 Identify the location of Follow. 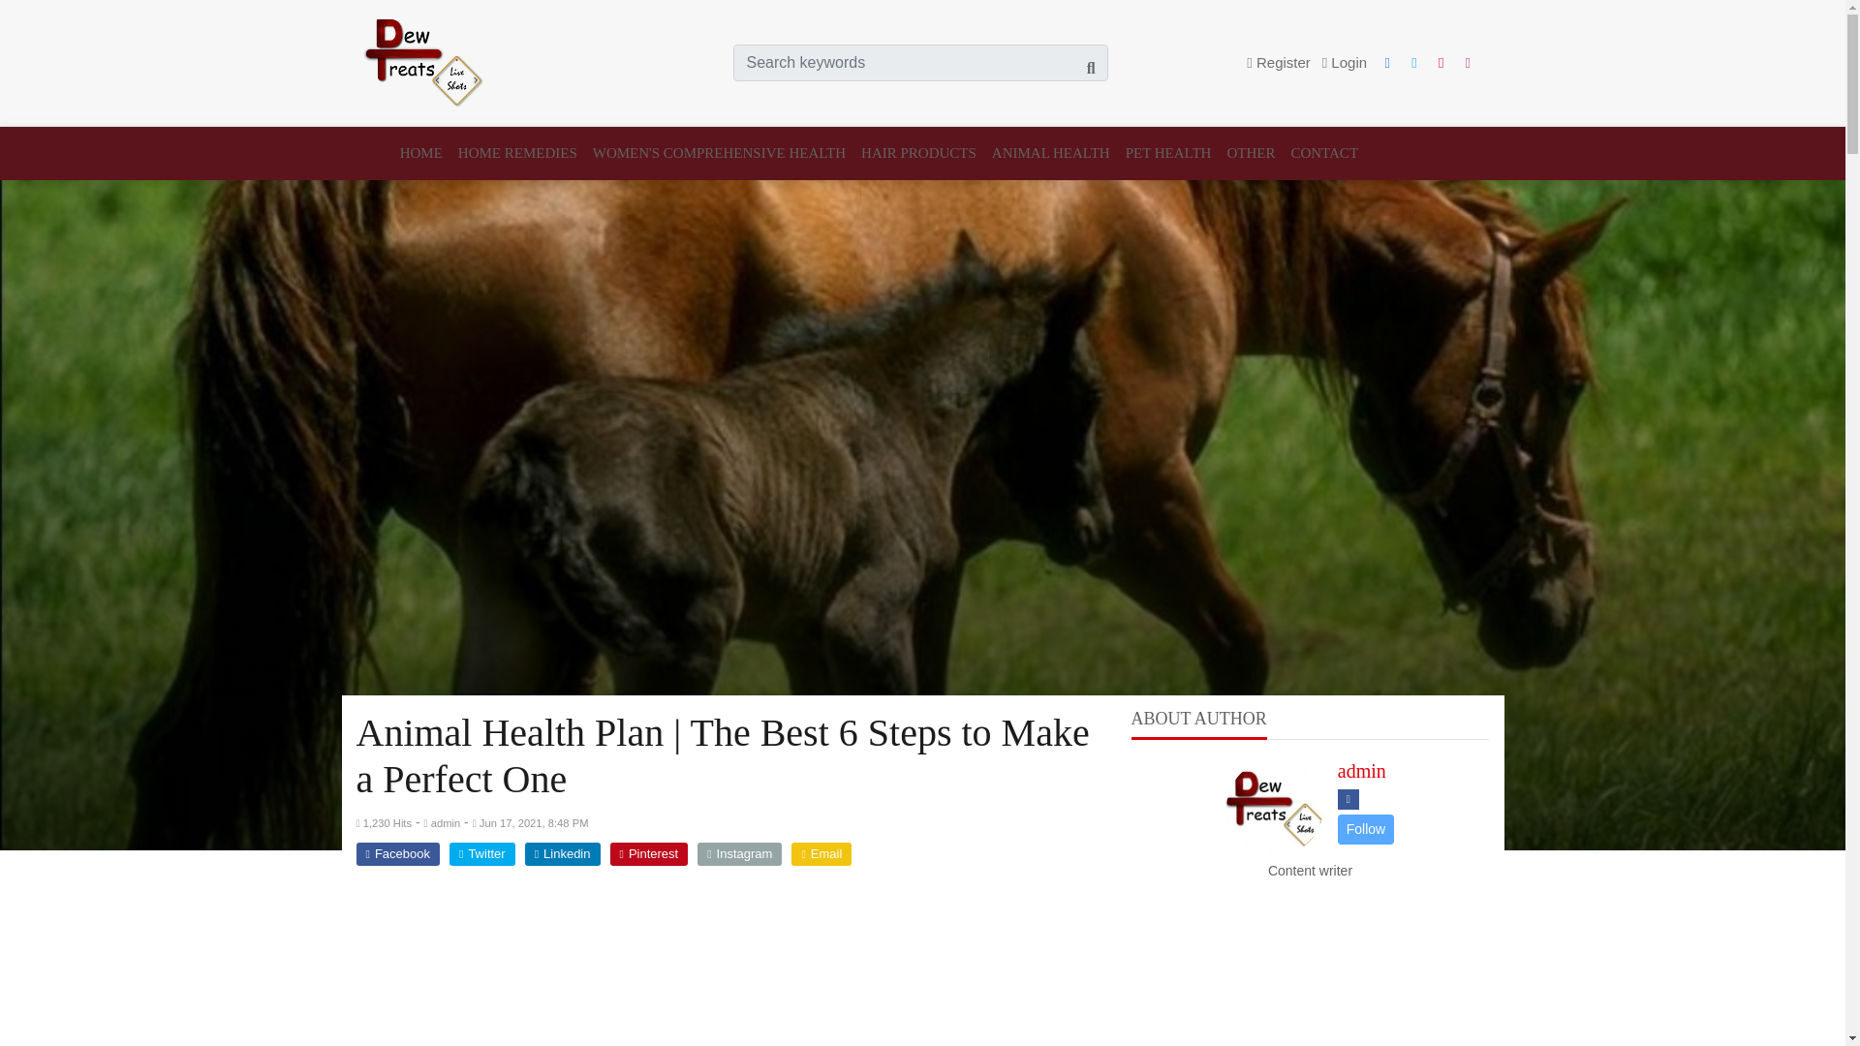
(1365, 828).